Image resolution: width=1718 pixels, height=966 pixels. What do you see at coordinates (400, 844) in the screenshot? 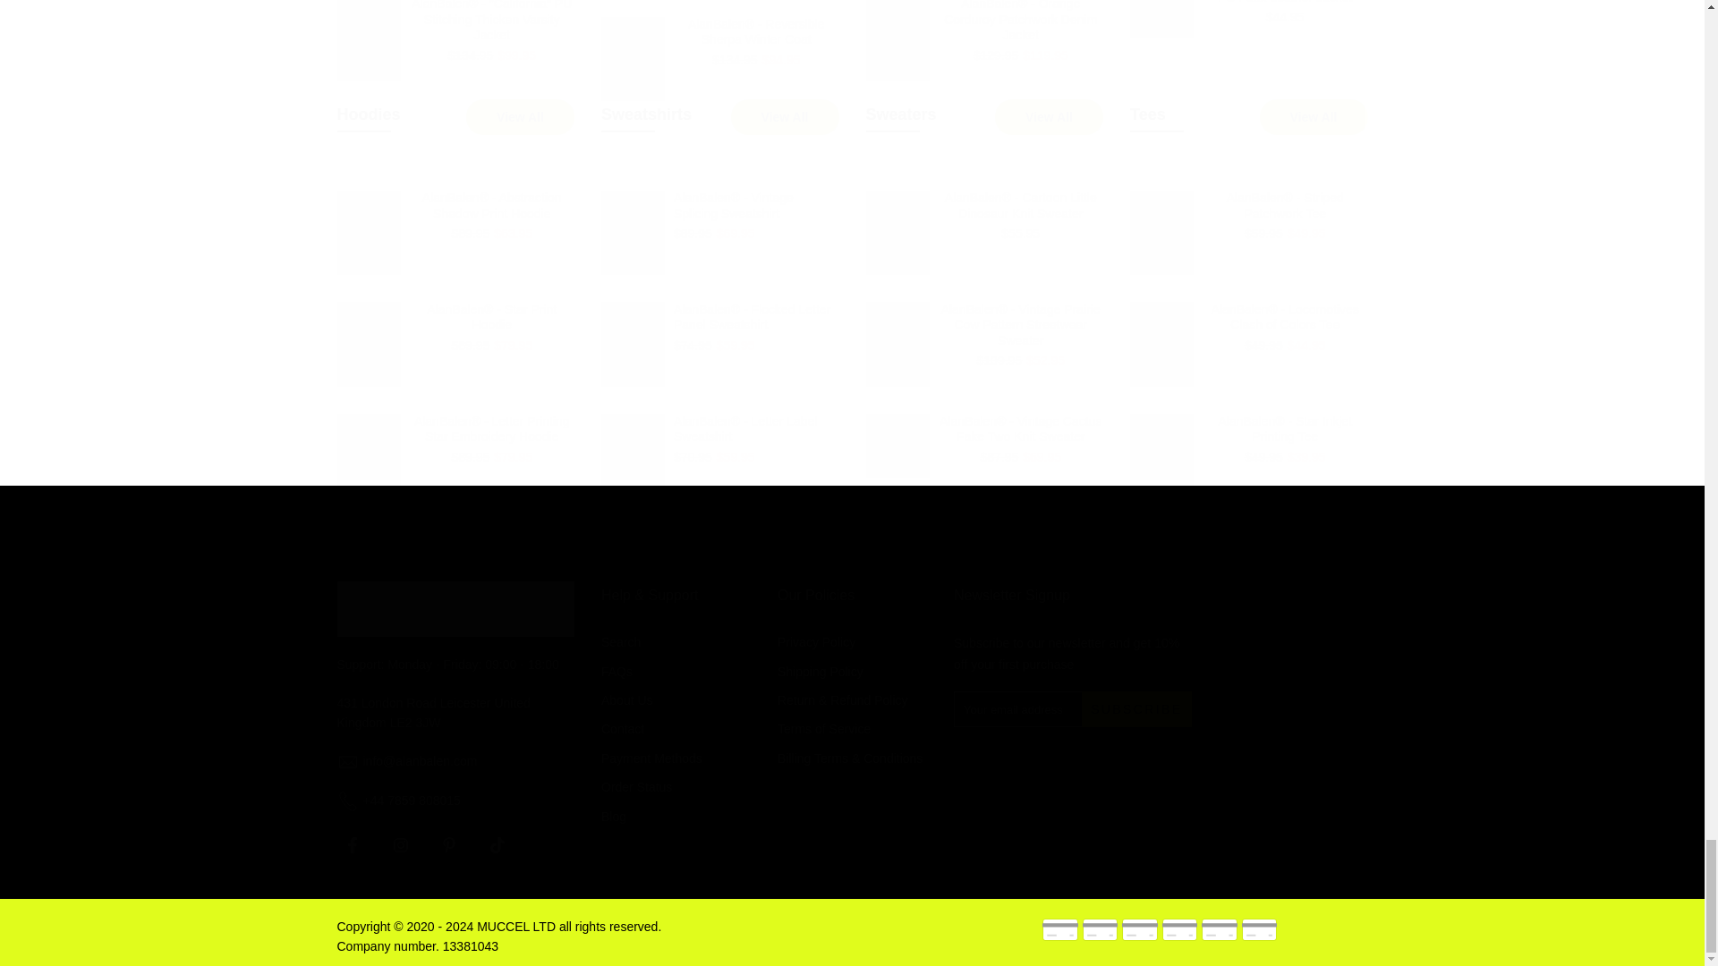
I see `Follow on Instagram` at bounding box center [400, 844].